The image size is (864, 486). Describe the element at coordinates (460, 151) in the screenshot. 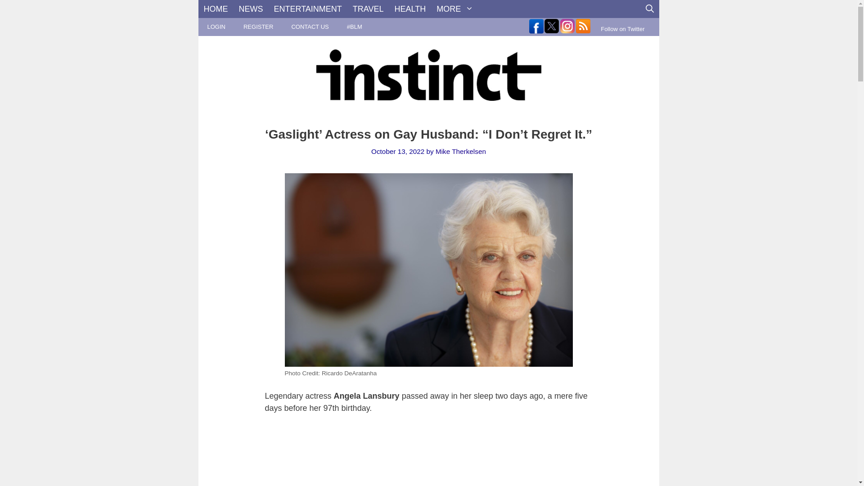

I see `View all posts by Mike Therkelsen` at that location.